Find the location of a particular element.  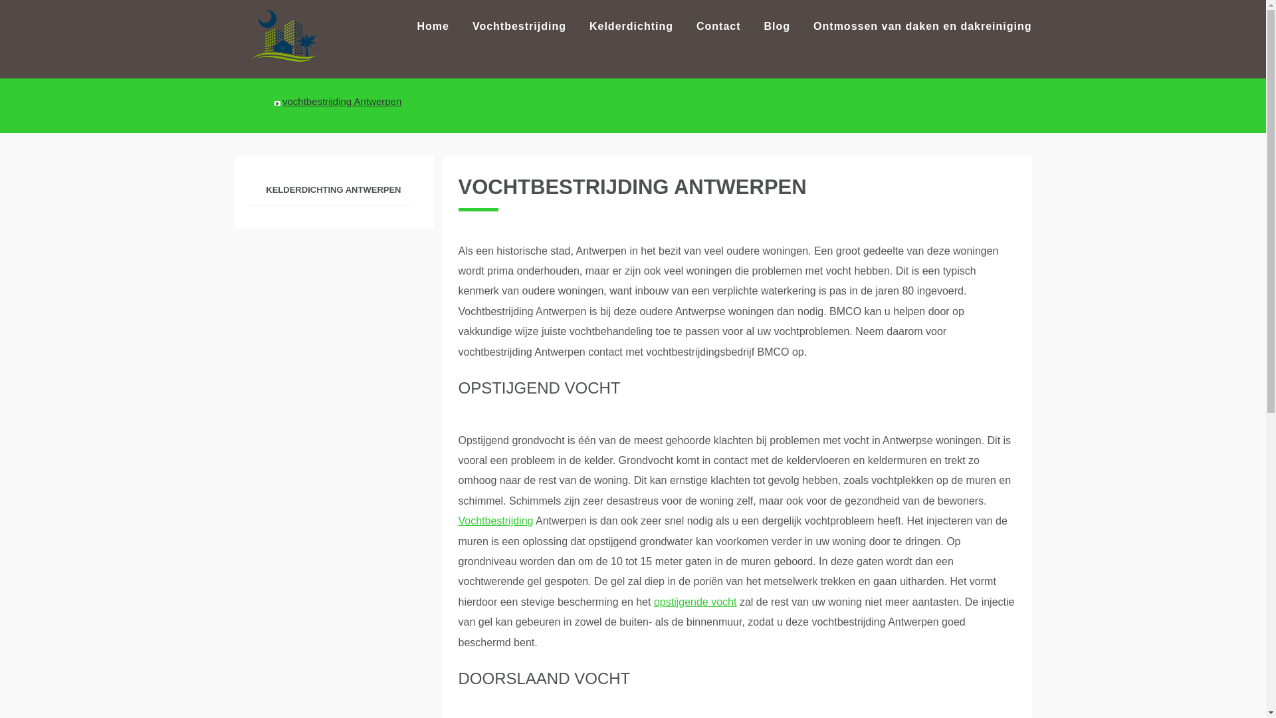

KELDERDICHTING ANTWERPEN is located at coordinates (328, 191).